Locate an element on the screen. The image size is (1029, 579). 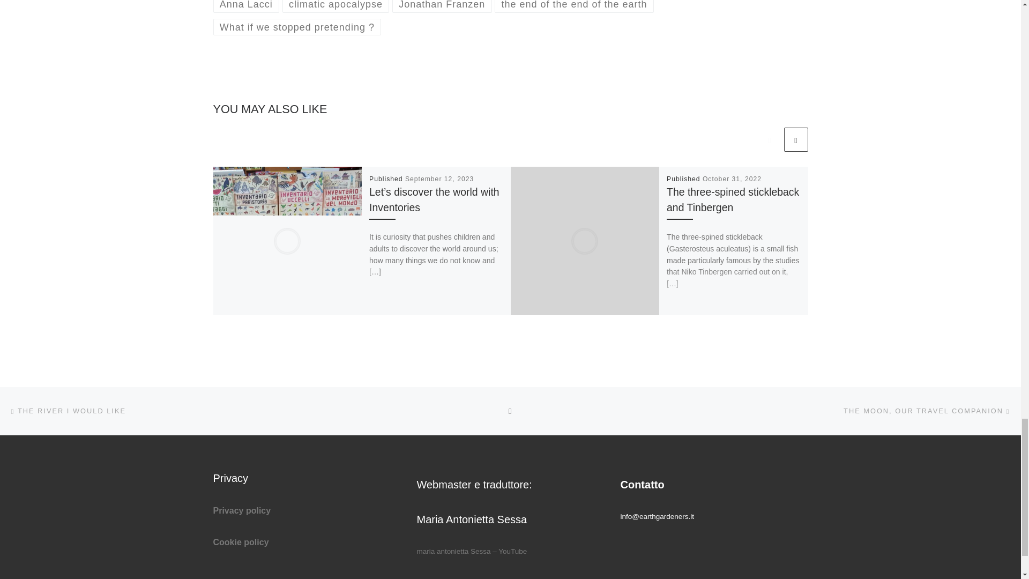
View all posts in Jonathan Franzen is located at coordinates (442, 6).